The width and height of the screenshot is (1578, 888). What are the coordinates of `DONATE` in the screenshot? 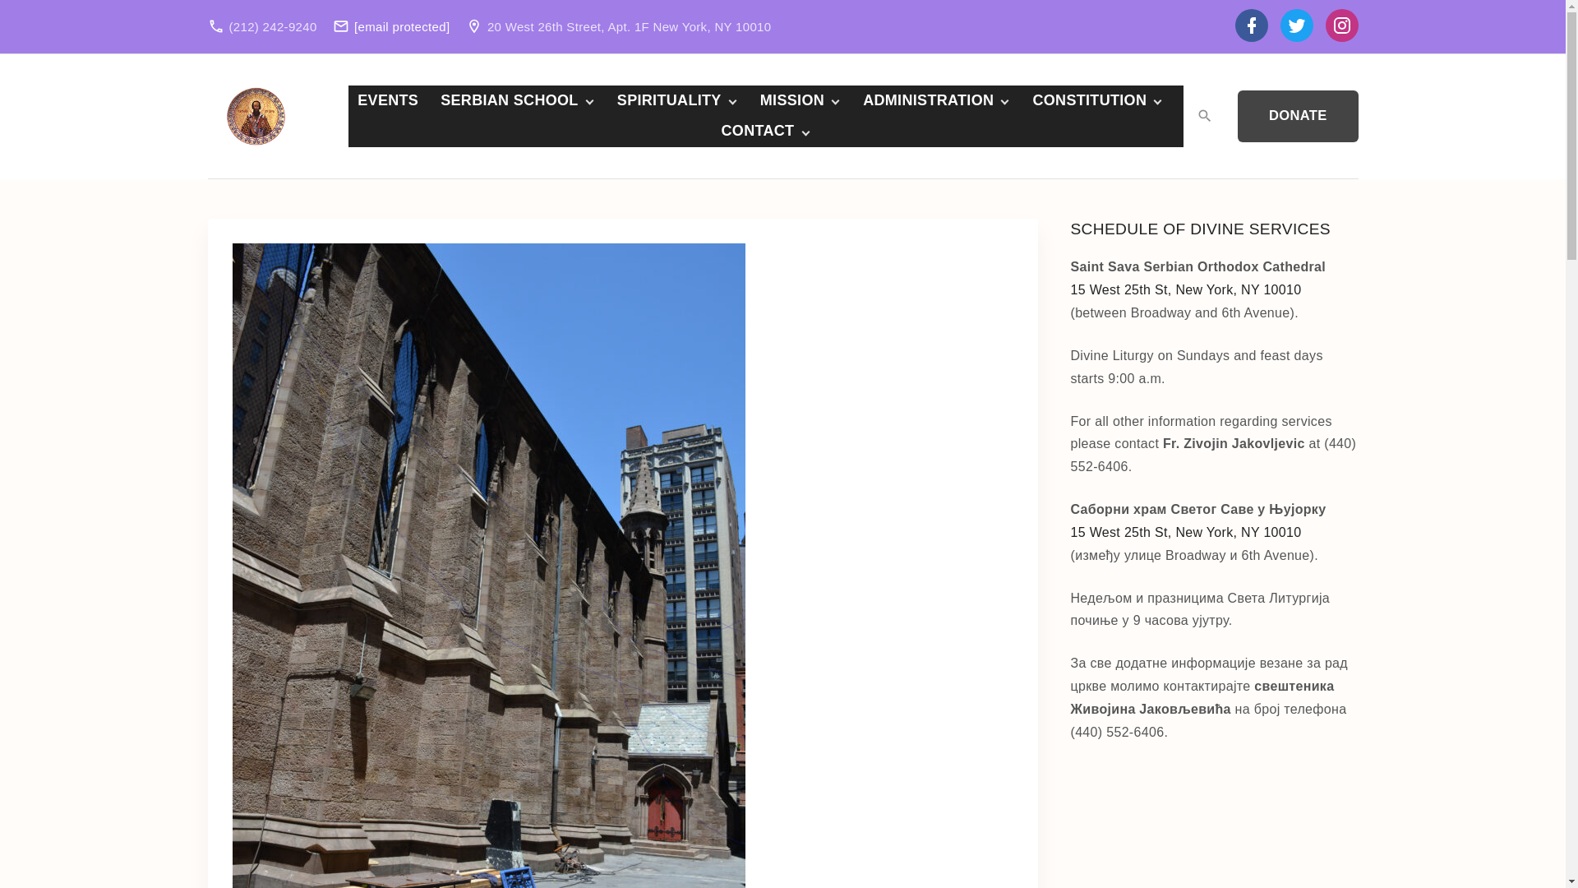 It's located at (1298, 116).